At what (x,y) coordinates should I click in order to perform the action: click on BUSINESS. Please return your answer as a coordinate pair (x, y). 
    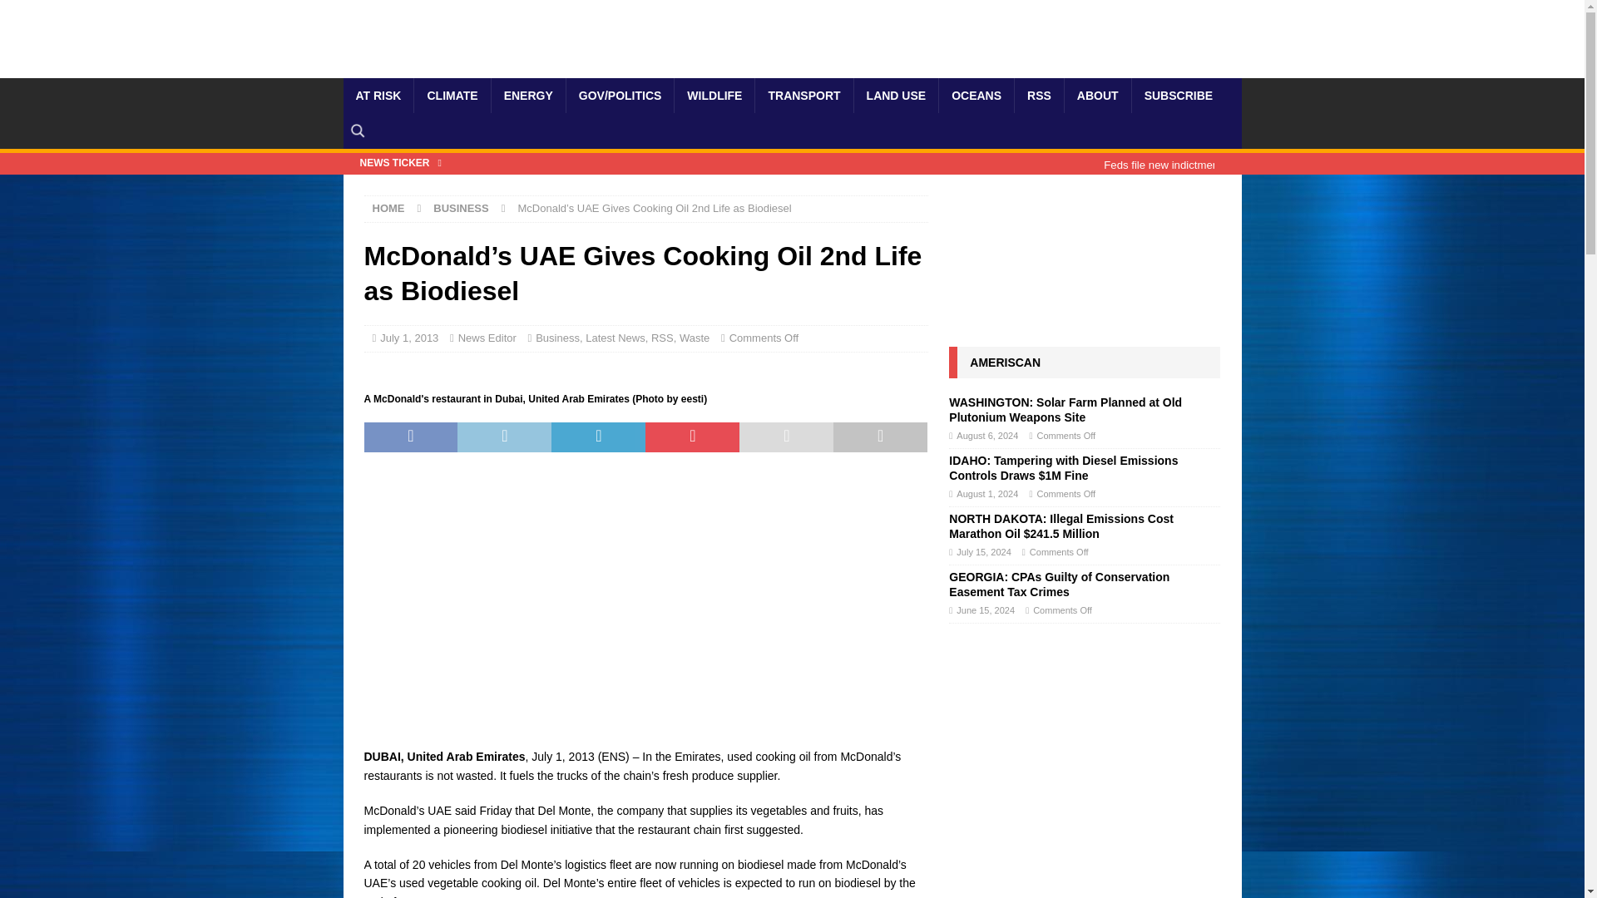
    Looking at the image, I should click on (461, 208).